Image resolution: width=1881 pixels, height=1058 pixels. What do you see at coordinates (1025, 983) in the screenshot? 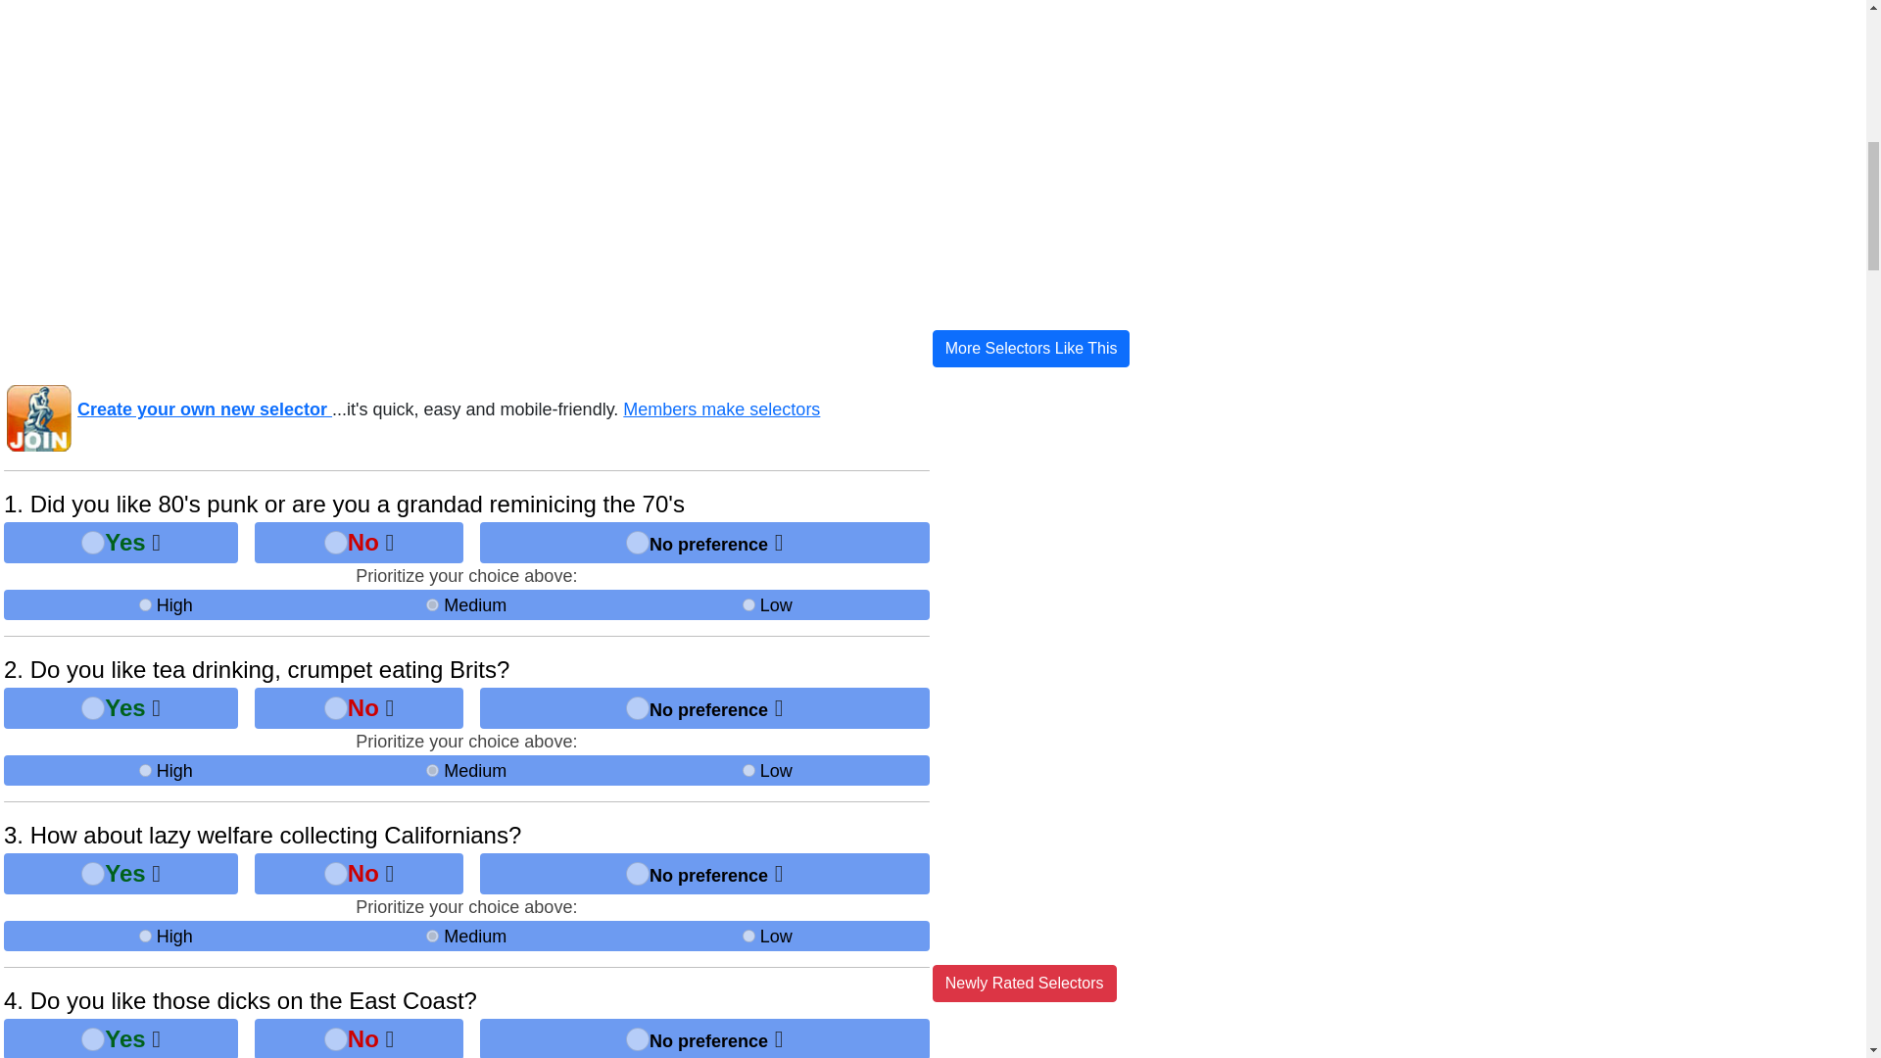
I see `Newly Rated Selectors` at bounding box center [1025, 983].